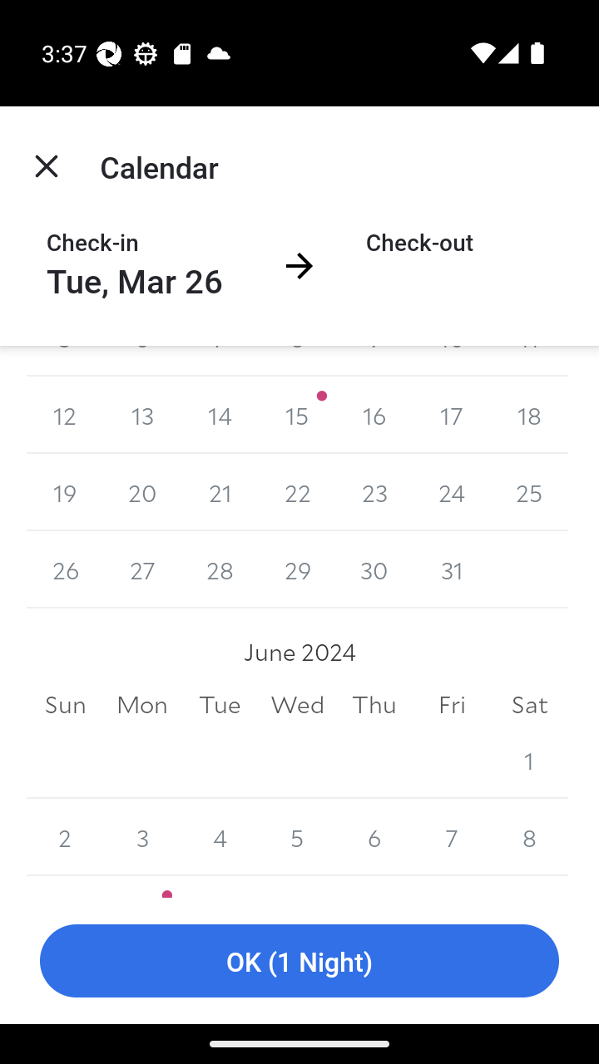  Describe the element at coordinates (299, 961) in the screenshot. I see `OK (1 Night)` at that location.